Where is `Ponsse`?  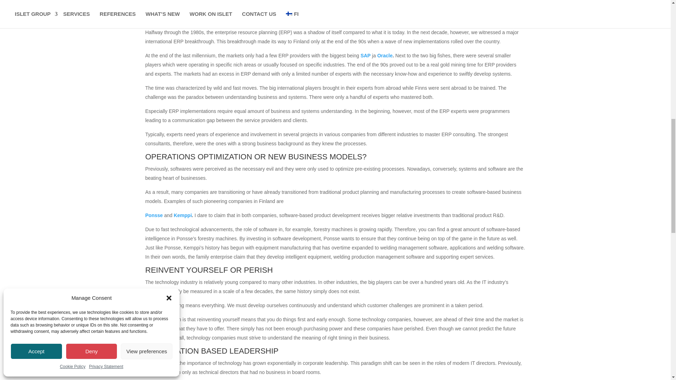
Ponsse is located at coordinates (154, 215).